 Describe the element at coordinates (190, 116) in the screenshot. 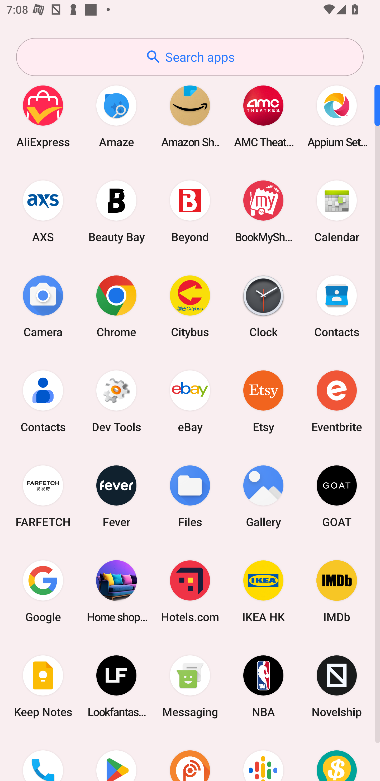

I see `Amazon Shopping` at that location.